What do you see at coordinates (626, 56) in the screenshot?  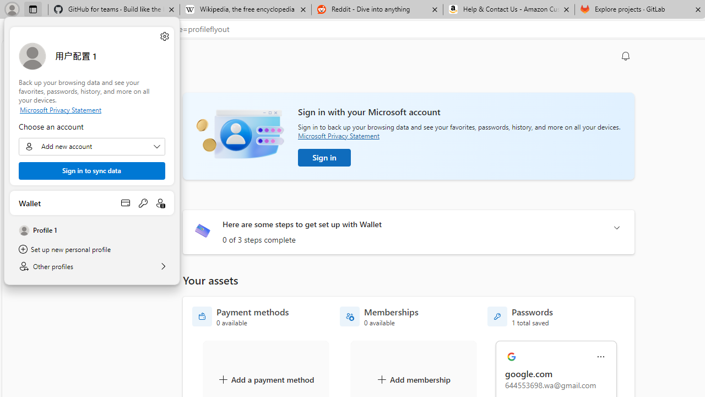 I see `Notification` at bounding box center [626, 56].